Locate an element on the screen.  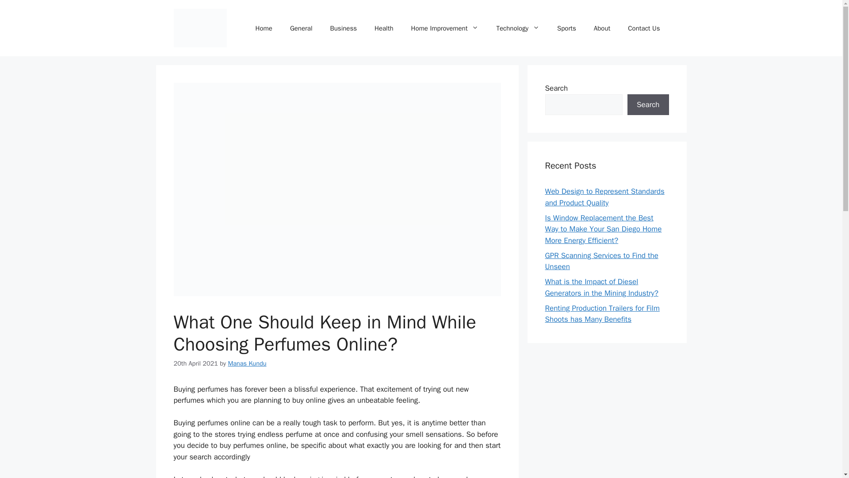
GPR Scanning Services to Find the Unseen is located at coordinates (601, 261).